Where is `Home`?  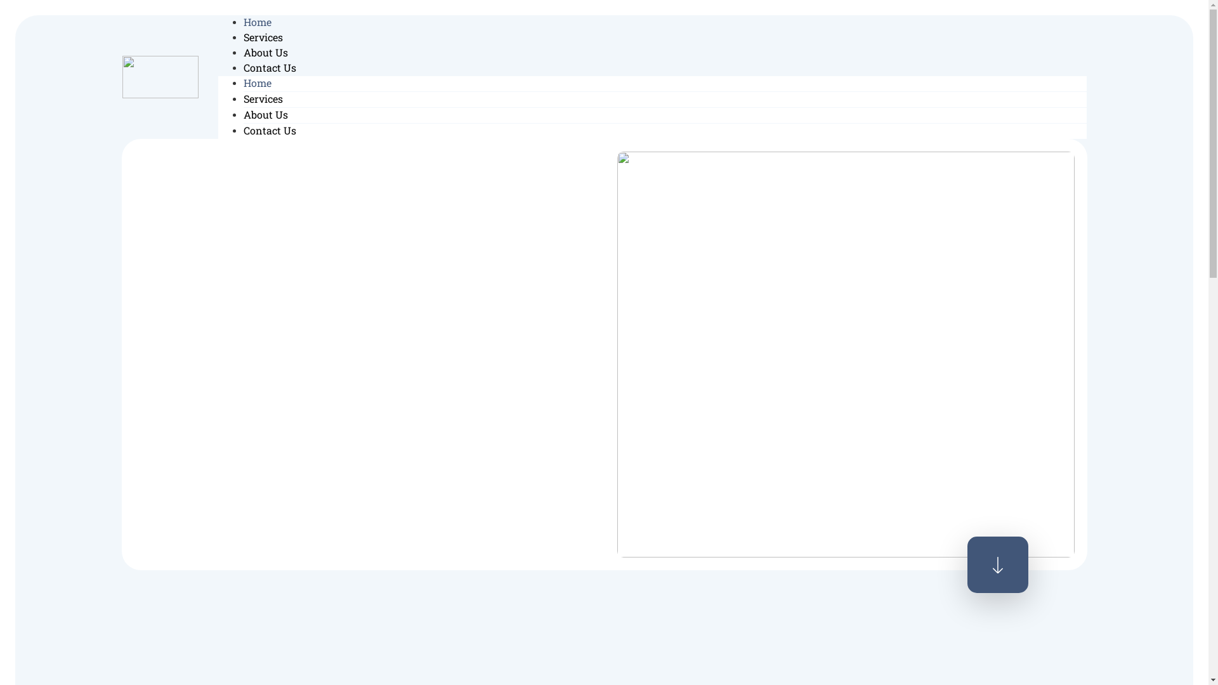 Home is located at coordinates (258, 82).